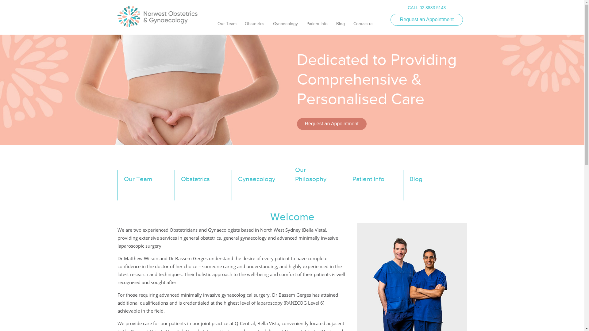 The image size is (589, 331). Describe the element at coordinates (202, 185) in the screenshot. I see `Obstetrics` at that location.